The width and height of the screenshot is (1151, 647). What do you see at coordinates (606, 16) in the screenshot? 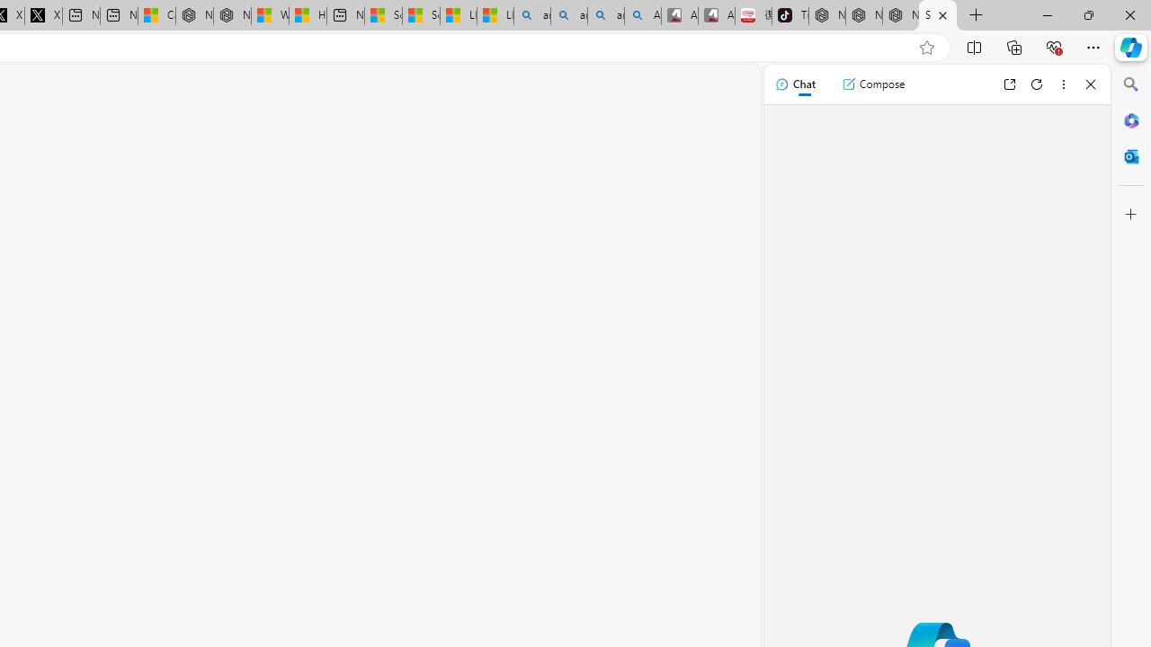
I see `amazon - Search Images` at bounding box center [606, 16].